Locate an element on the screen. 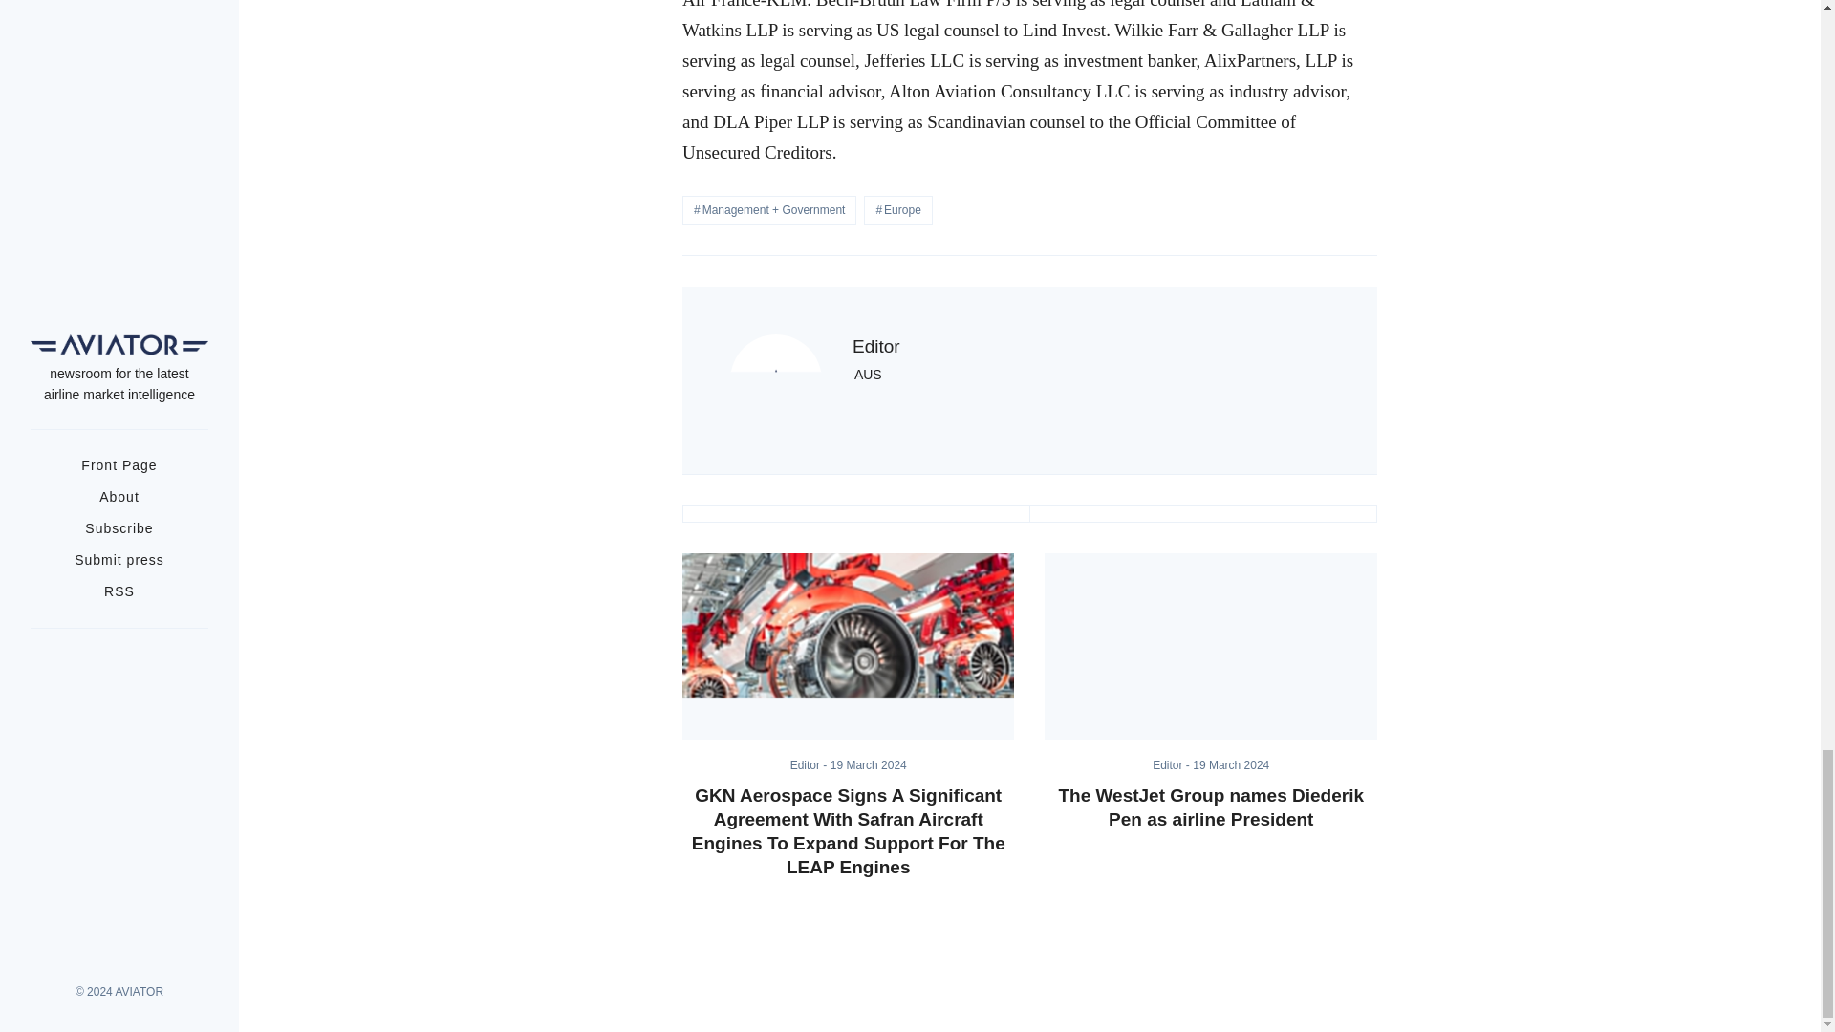 The height and width of the screenshot is (1032, 1835). Share on Twitter is located at coordinates (856, 514).